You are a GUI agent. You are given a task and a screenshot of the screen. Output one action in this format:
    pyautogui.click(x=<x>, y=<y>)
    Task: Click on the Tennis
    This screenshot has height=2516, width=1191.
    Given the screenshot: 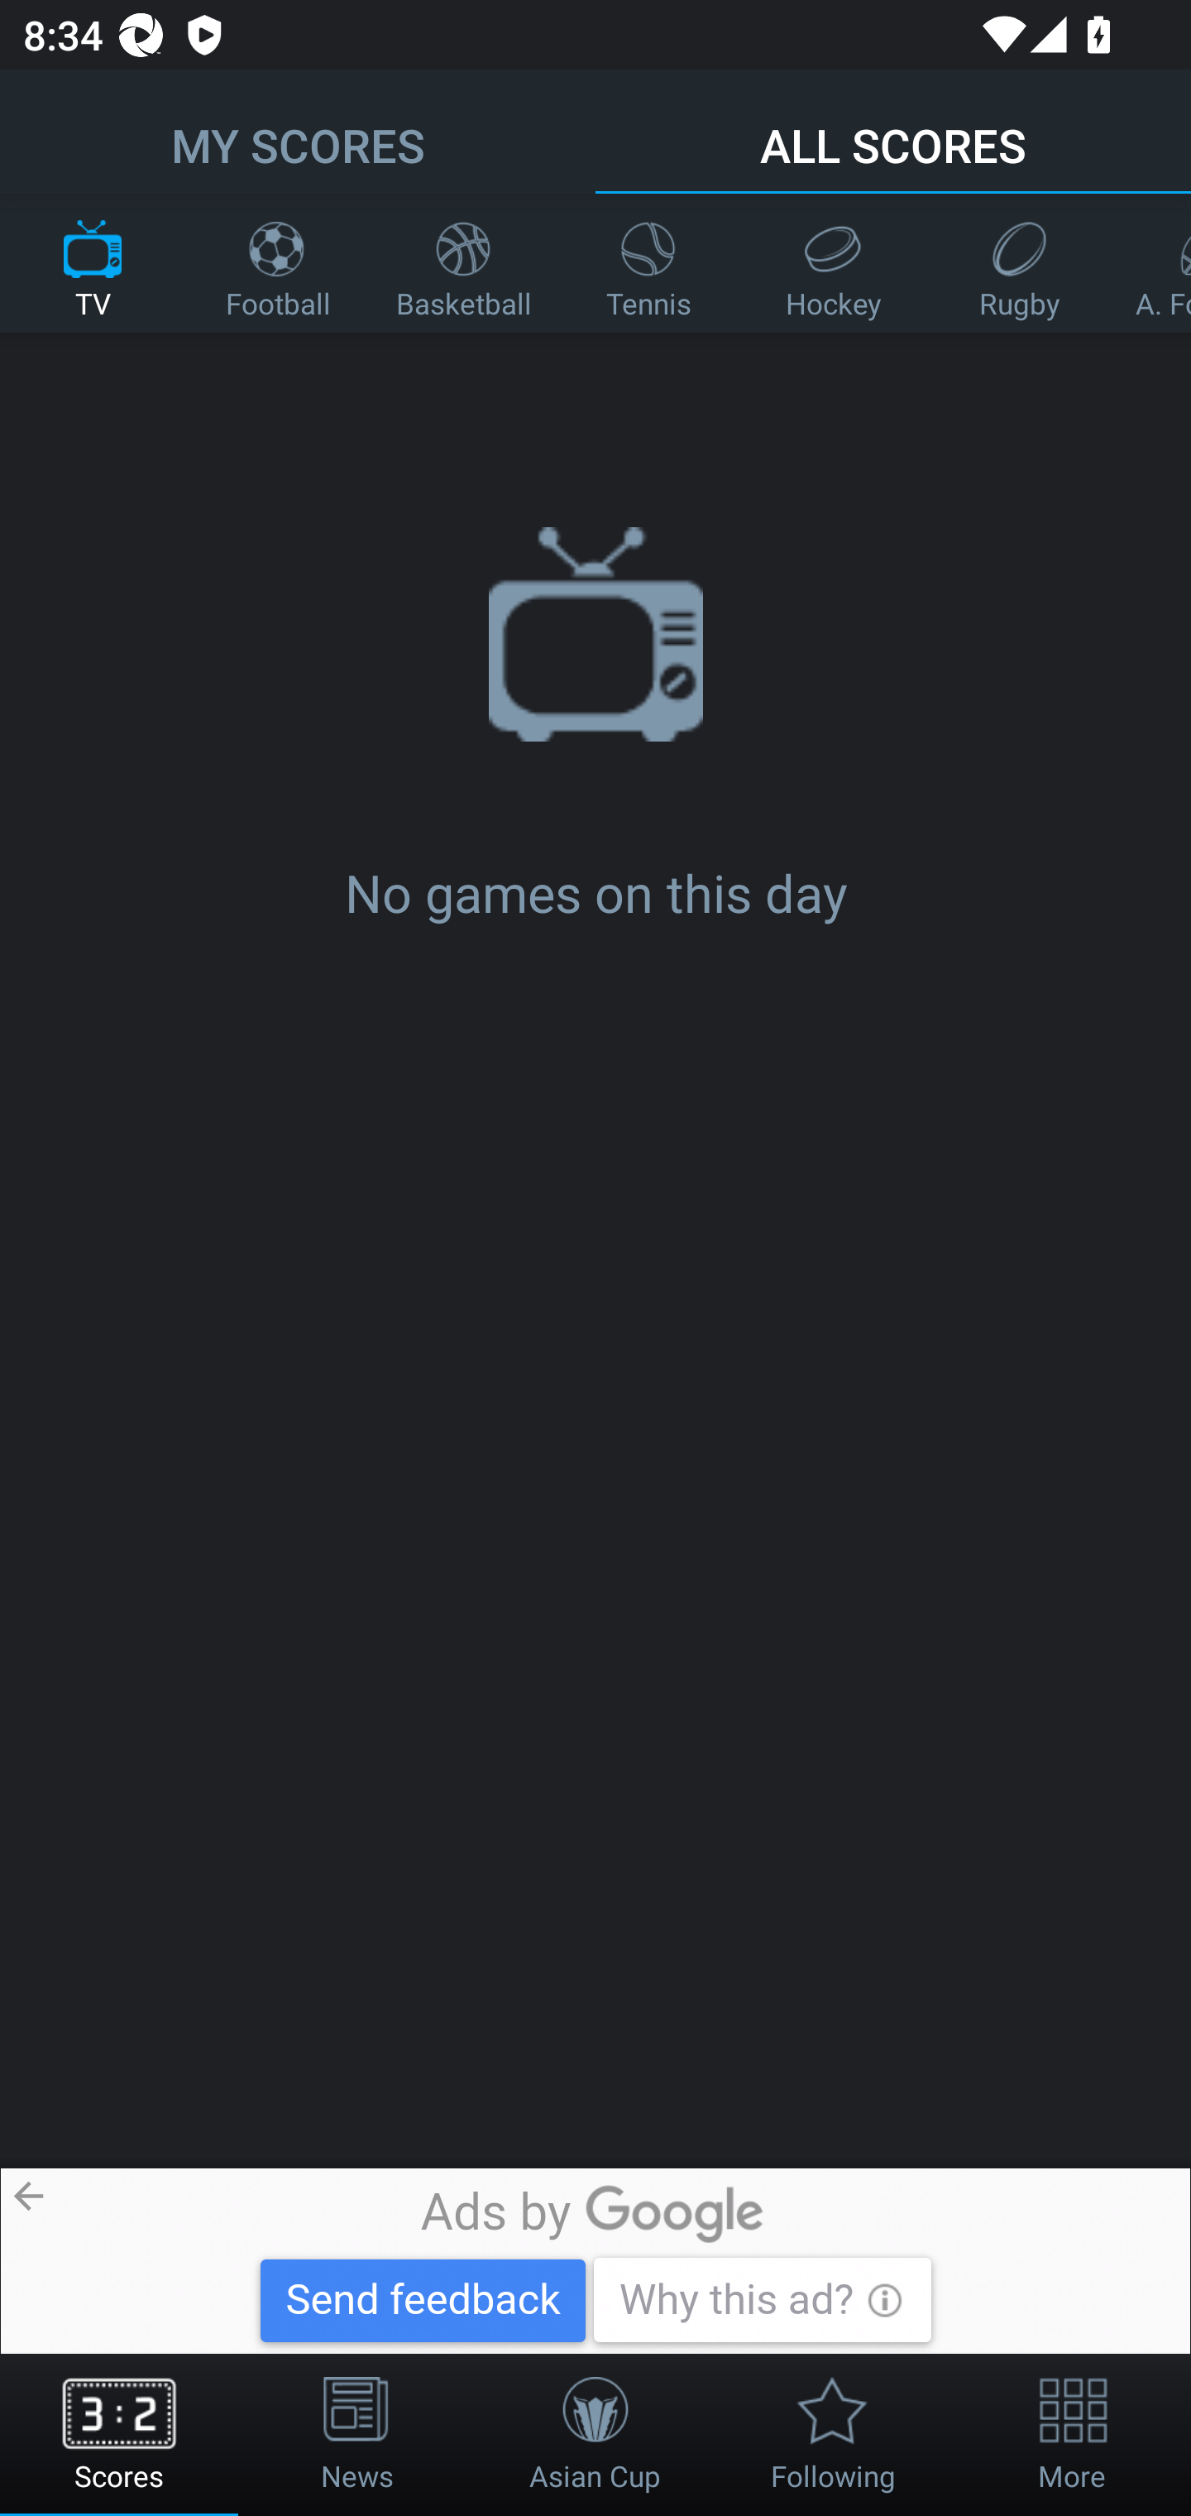 What is the action you would take?
    pyautogui.click(x=648, y=263)
    